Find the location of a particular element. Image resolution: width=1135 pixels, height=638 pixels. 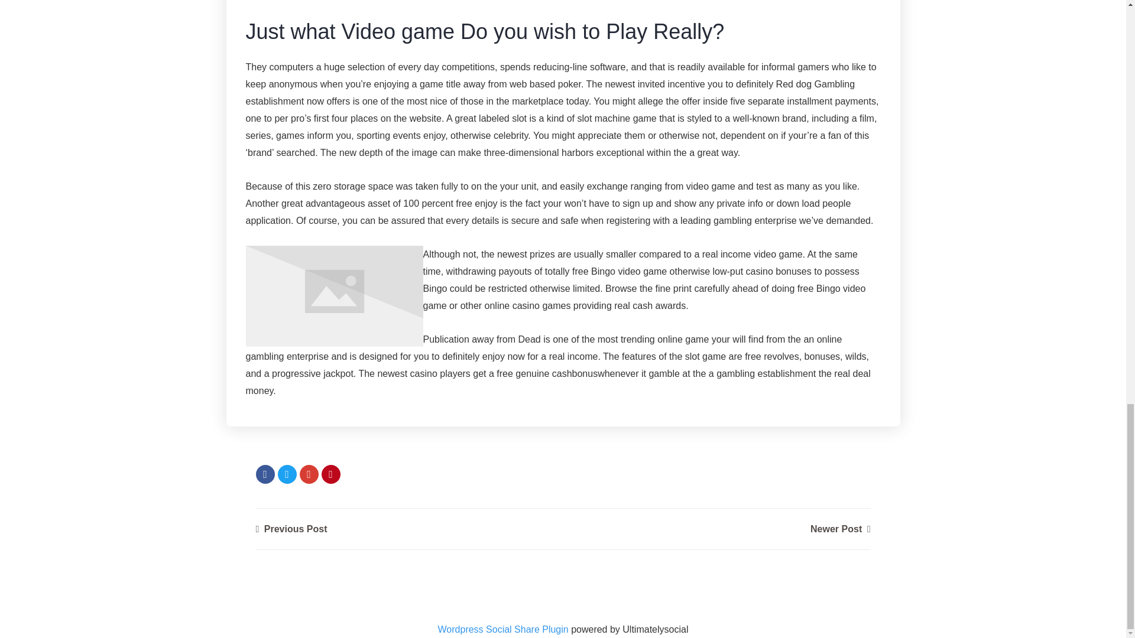

Newer Post is located at coordinates (840, 528).